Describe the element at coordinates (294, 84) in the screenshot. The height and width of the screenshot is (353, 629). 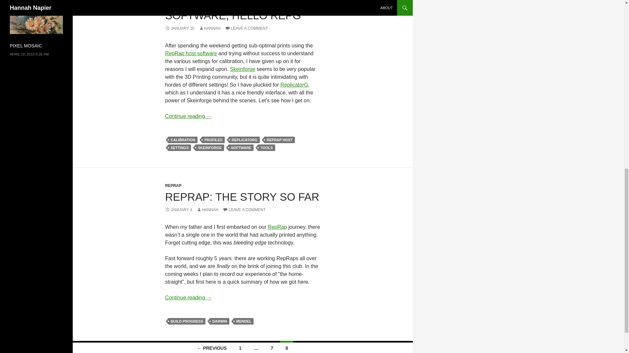
I see `ReplicatorG Home ` at that location.